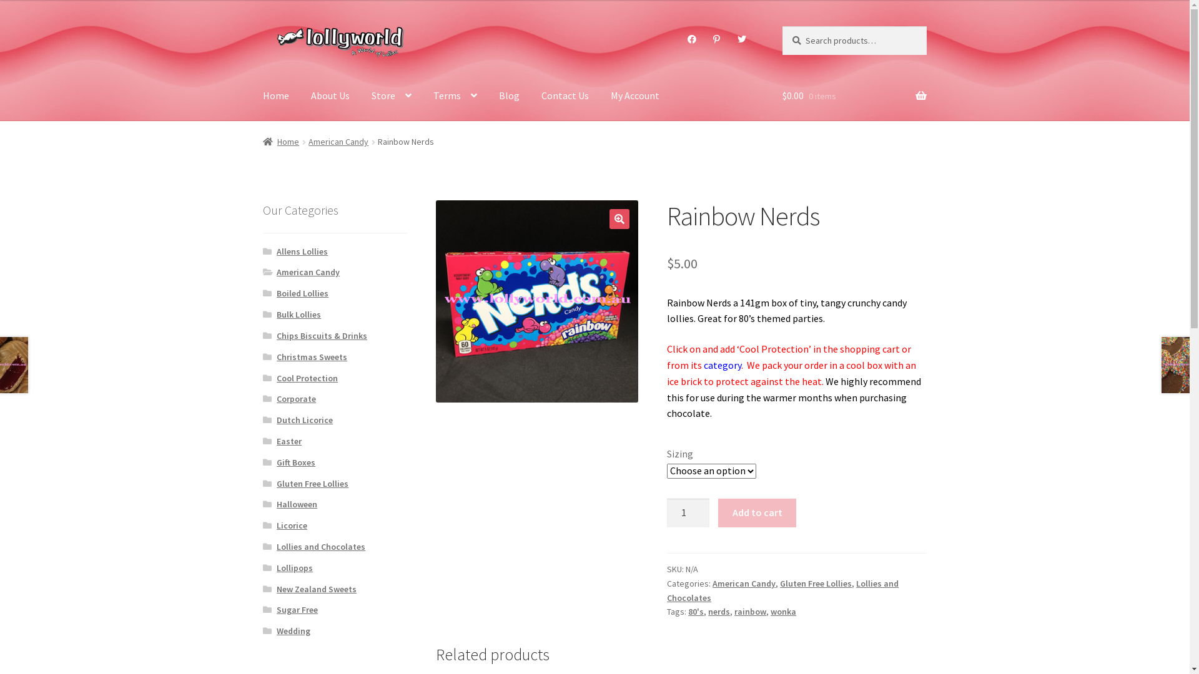  What do you see at coordinates (297, 610) in the screenshot?
I see `Sugar Free` at bounding box center [297, 610].